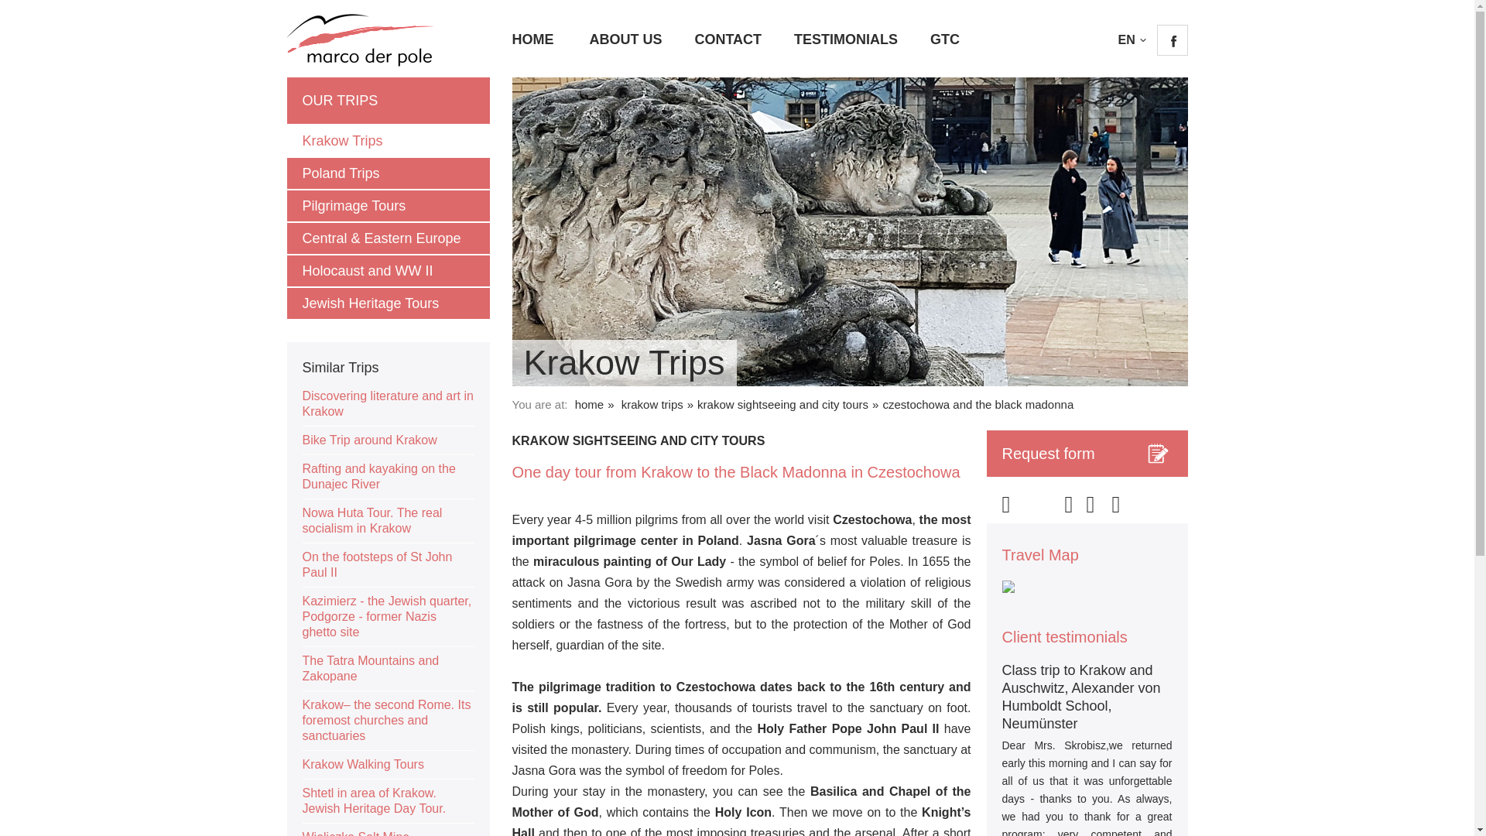 The height and width of the screenshot is (836, 1486). What do you see at coordinates (625, 39) in the screenshot?
I see `About us` at bounding box center [625, 39].